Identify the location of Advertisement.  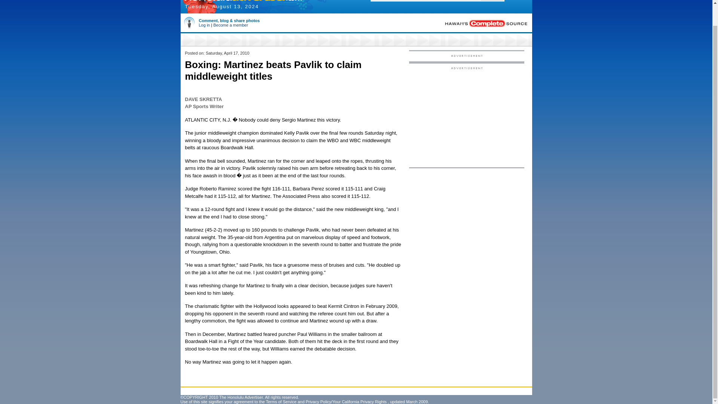
(467, 117).